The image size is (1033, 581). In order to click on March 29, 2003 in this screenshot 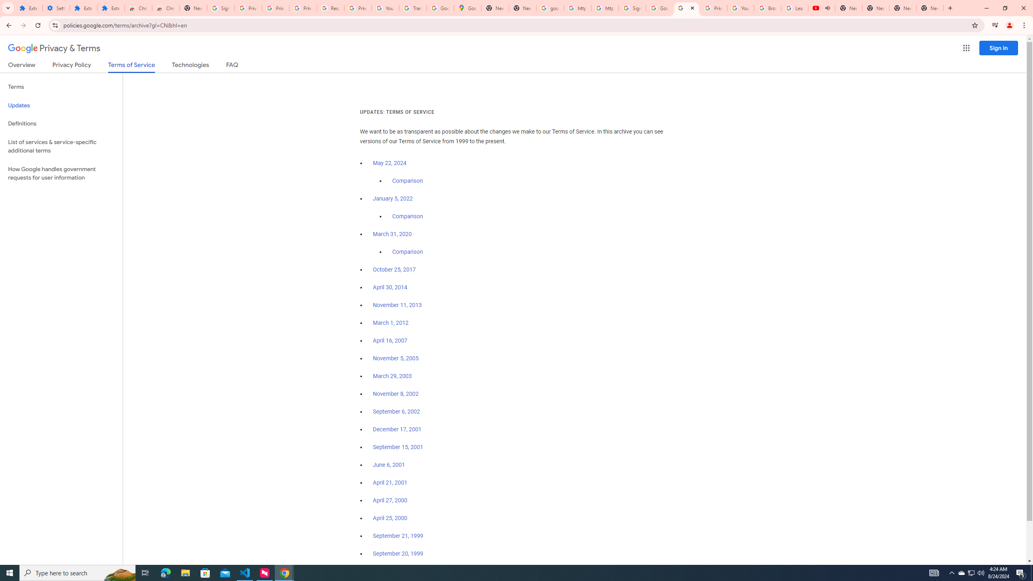, I will do `click(392, 376)`.